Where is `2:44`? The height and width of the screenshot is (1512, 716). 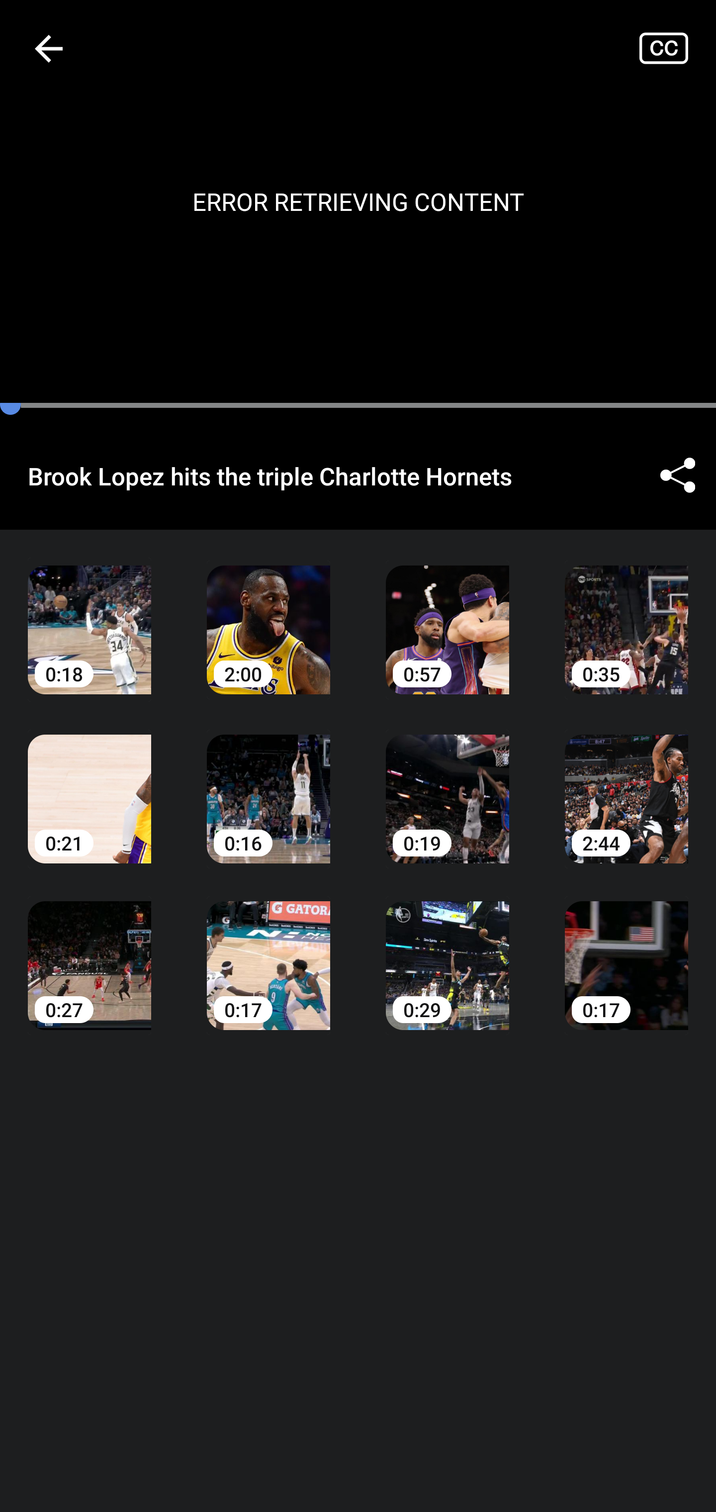
2:44 is located at coordinates (626, 784).